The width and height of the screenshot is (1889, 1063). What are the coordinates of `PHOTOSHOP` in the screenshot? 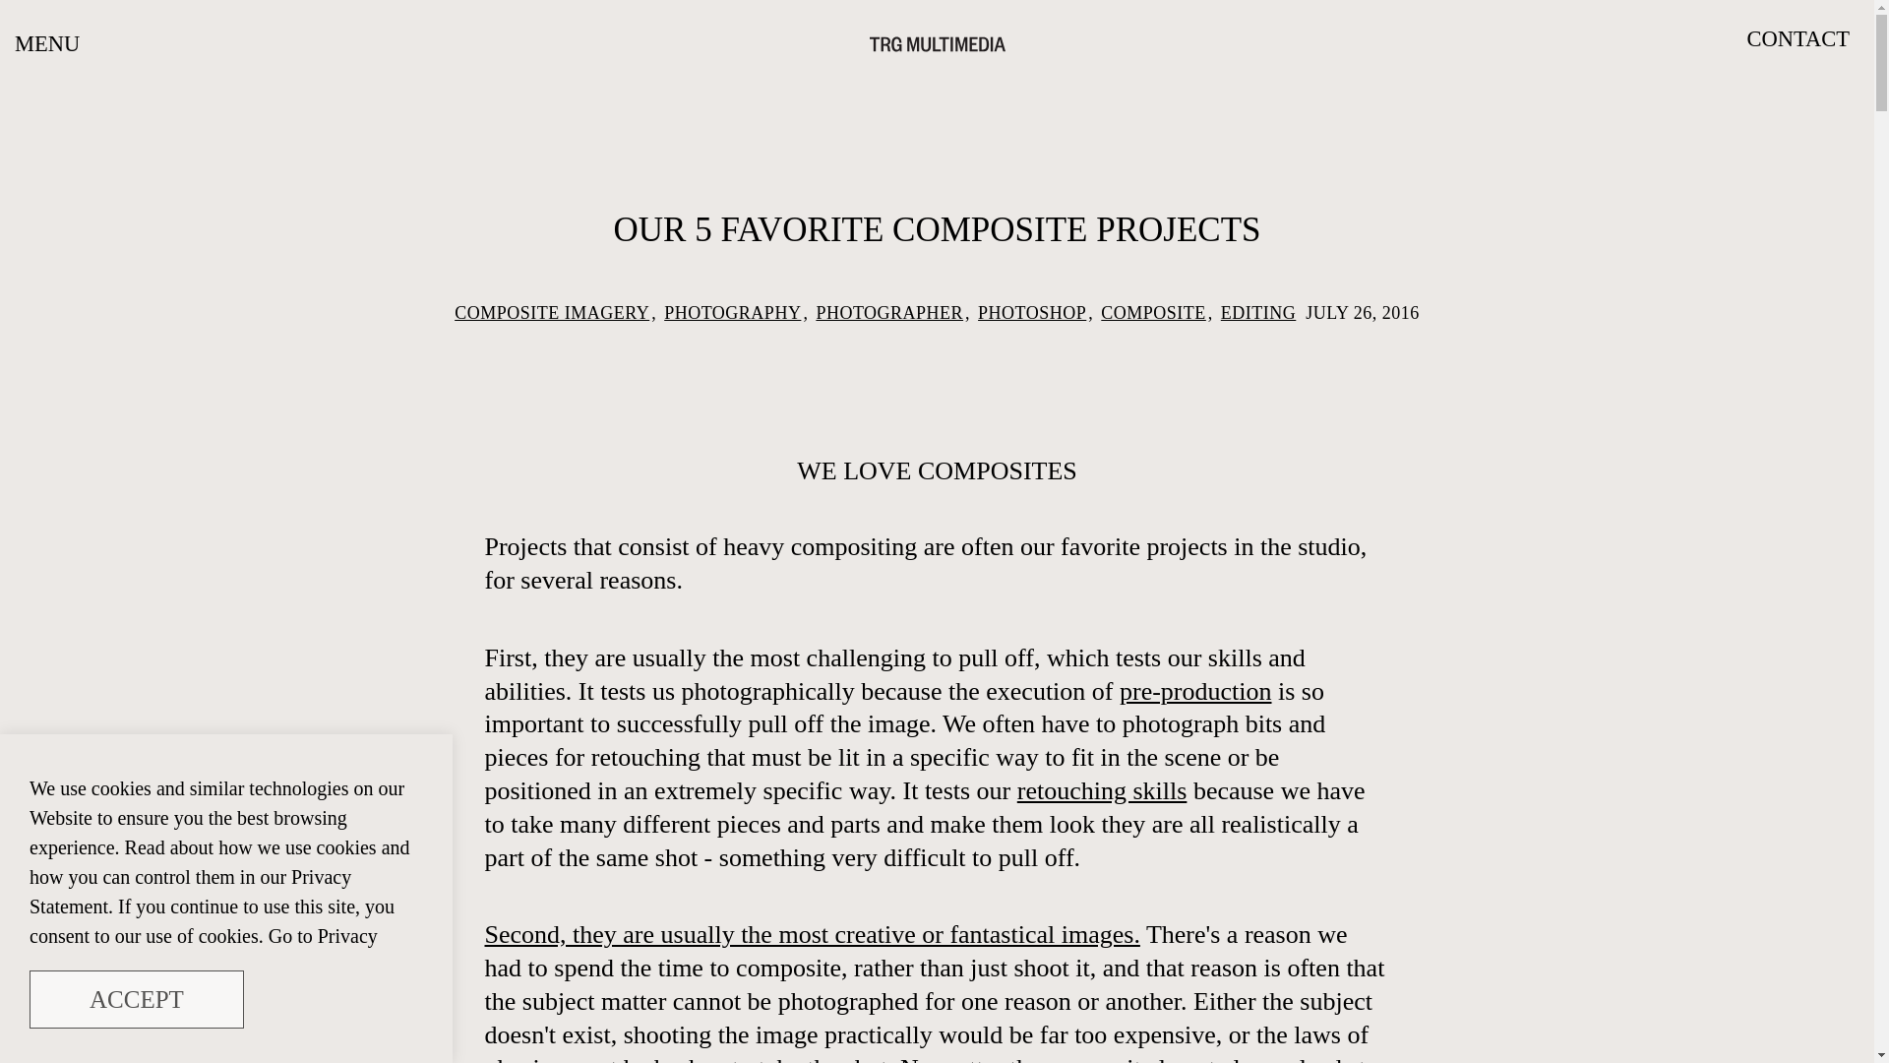 It's located at (1032, 313).